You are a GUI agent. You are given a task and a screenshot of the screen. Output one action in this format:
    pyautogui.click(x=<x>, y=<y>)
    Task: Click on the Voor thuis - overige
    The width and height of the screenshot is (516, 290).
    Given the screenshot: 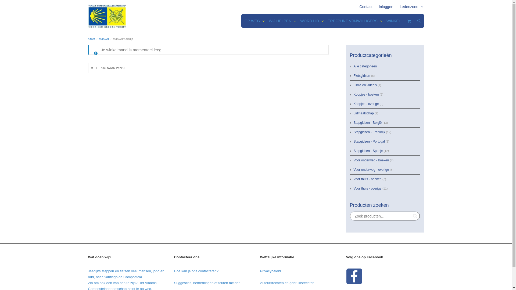 What is the action you would take?
    pyautogui.click(x=368, y=189)
    